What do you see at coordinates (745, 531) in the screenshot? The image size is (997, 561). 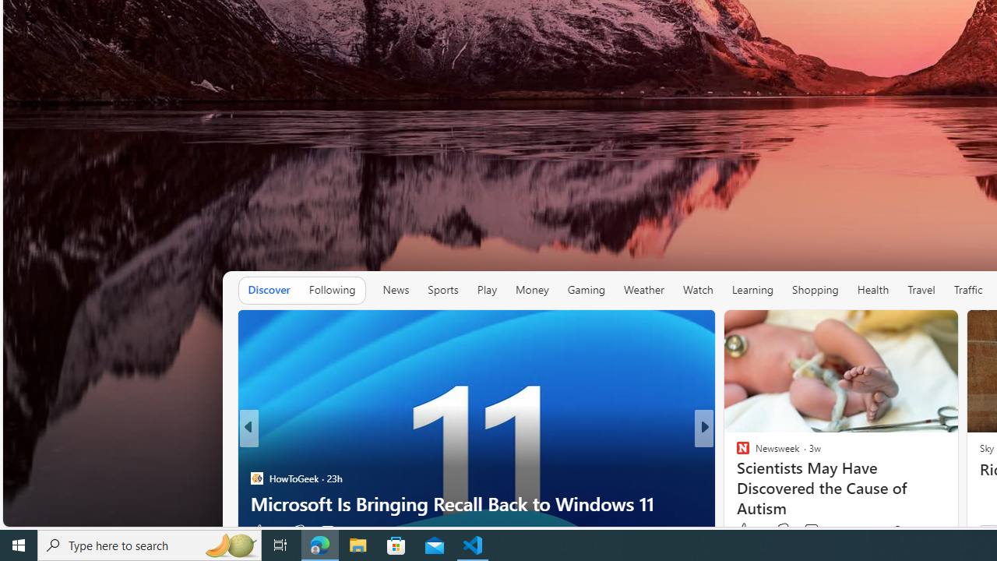 I see `40 Like` at bounding box center [745, 531].